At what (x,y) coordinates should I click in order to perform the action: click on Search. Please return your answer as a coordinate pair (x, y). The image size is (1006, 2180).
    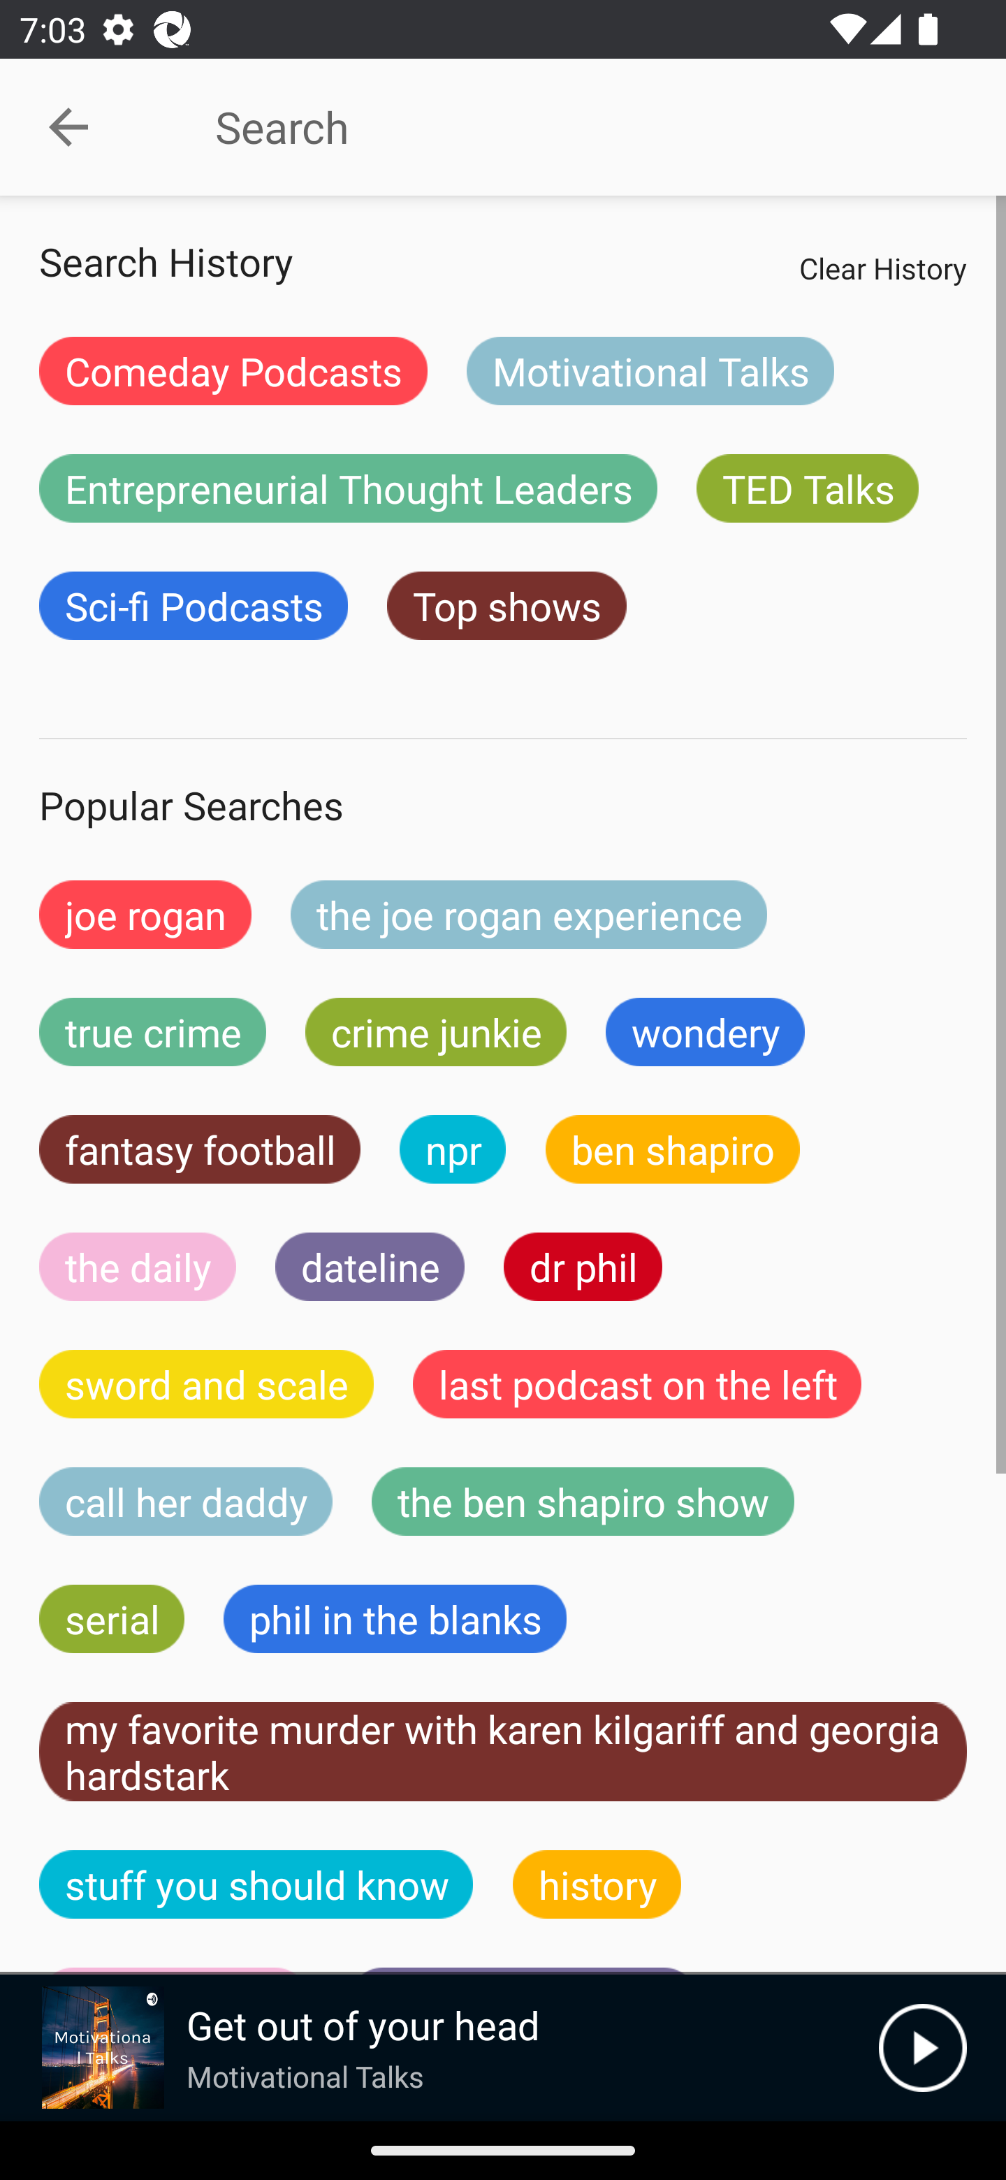
    Looking at the image, I should click on (567, 127).